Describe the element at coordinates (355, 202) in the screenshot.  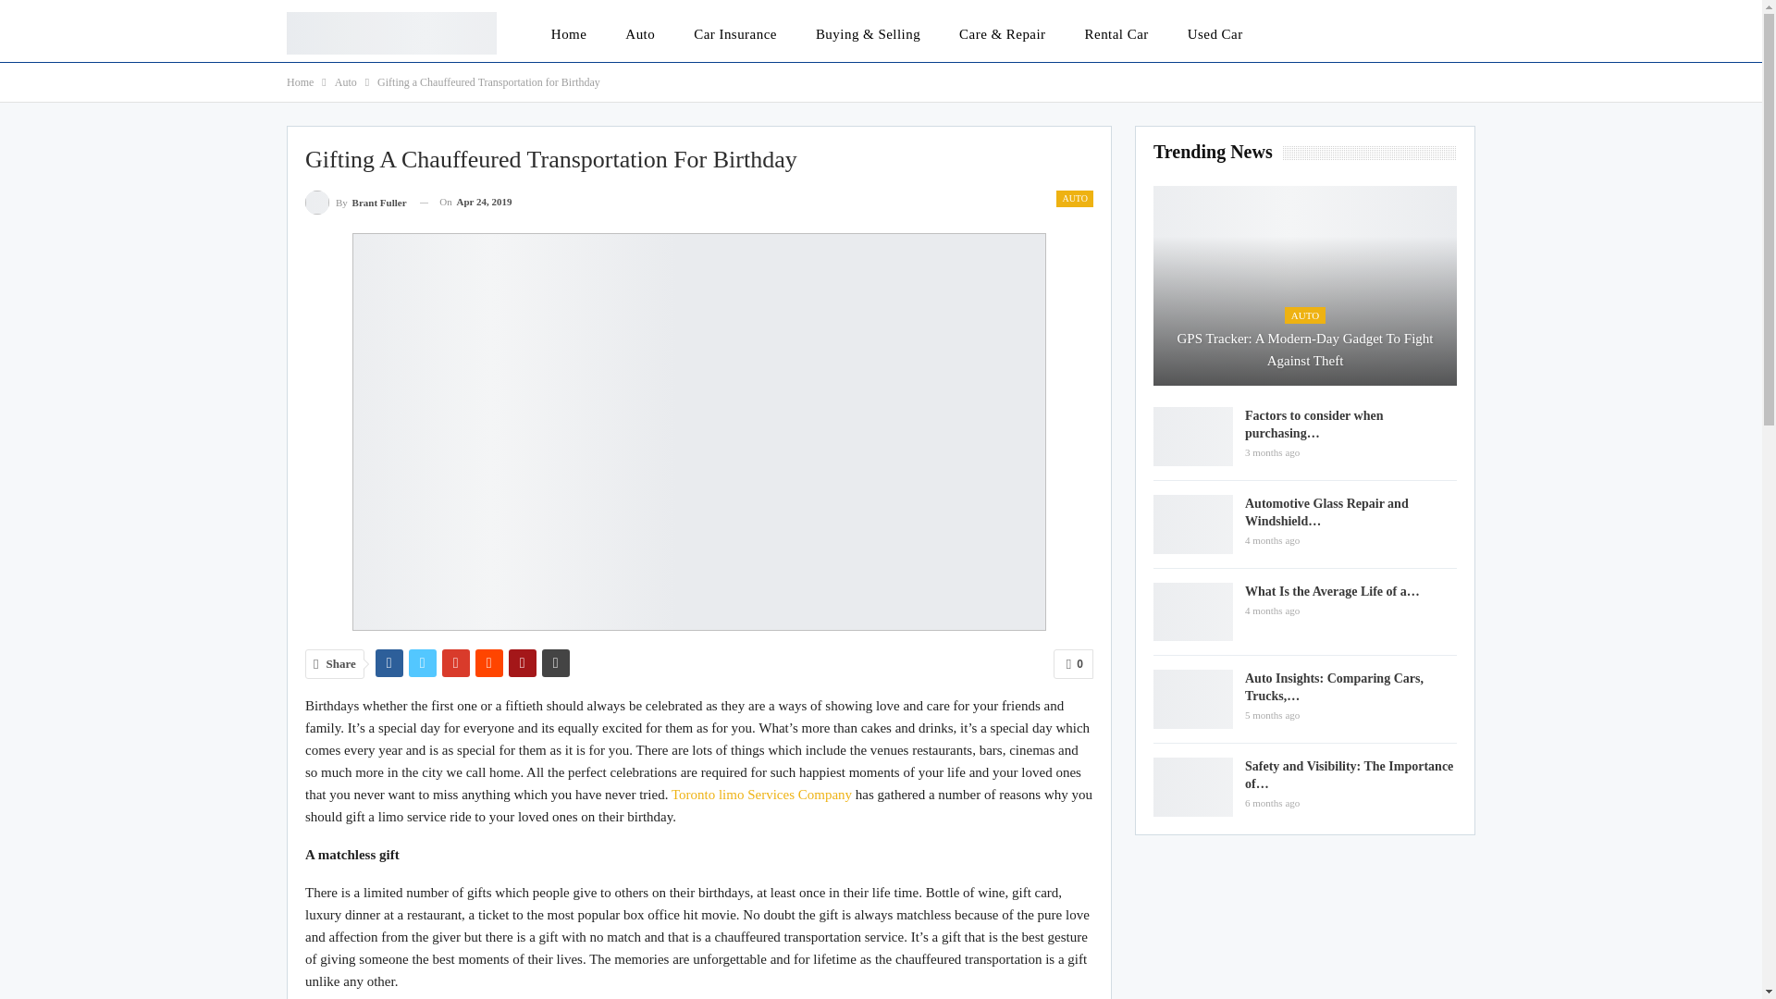
I see `By Brant Fuller` at that location.